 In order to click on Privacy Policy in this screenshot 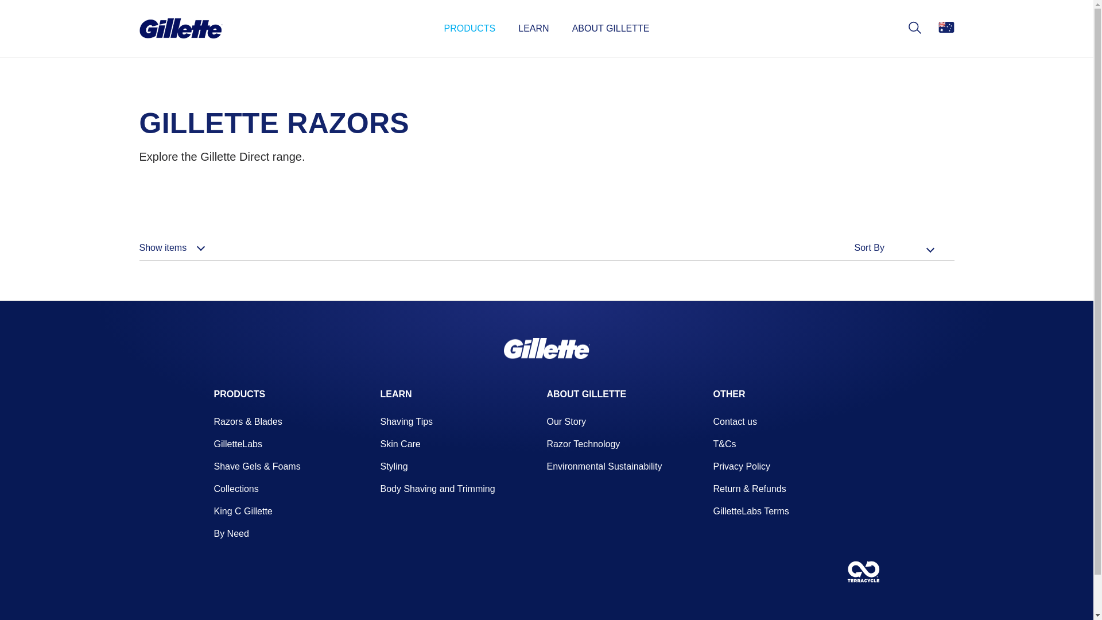, I will do `click(742, 466)`.